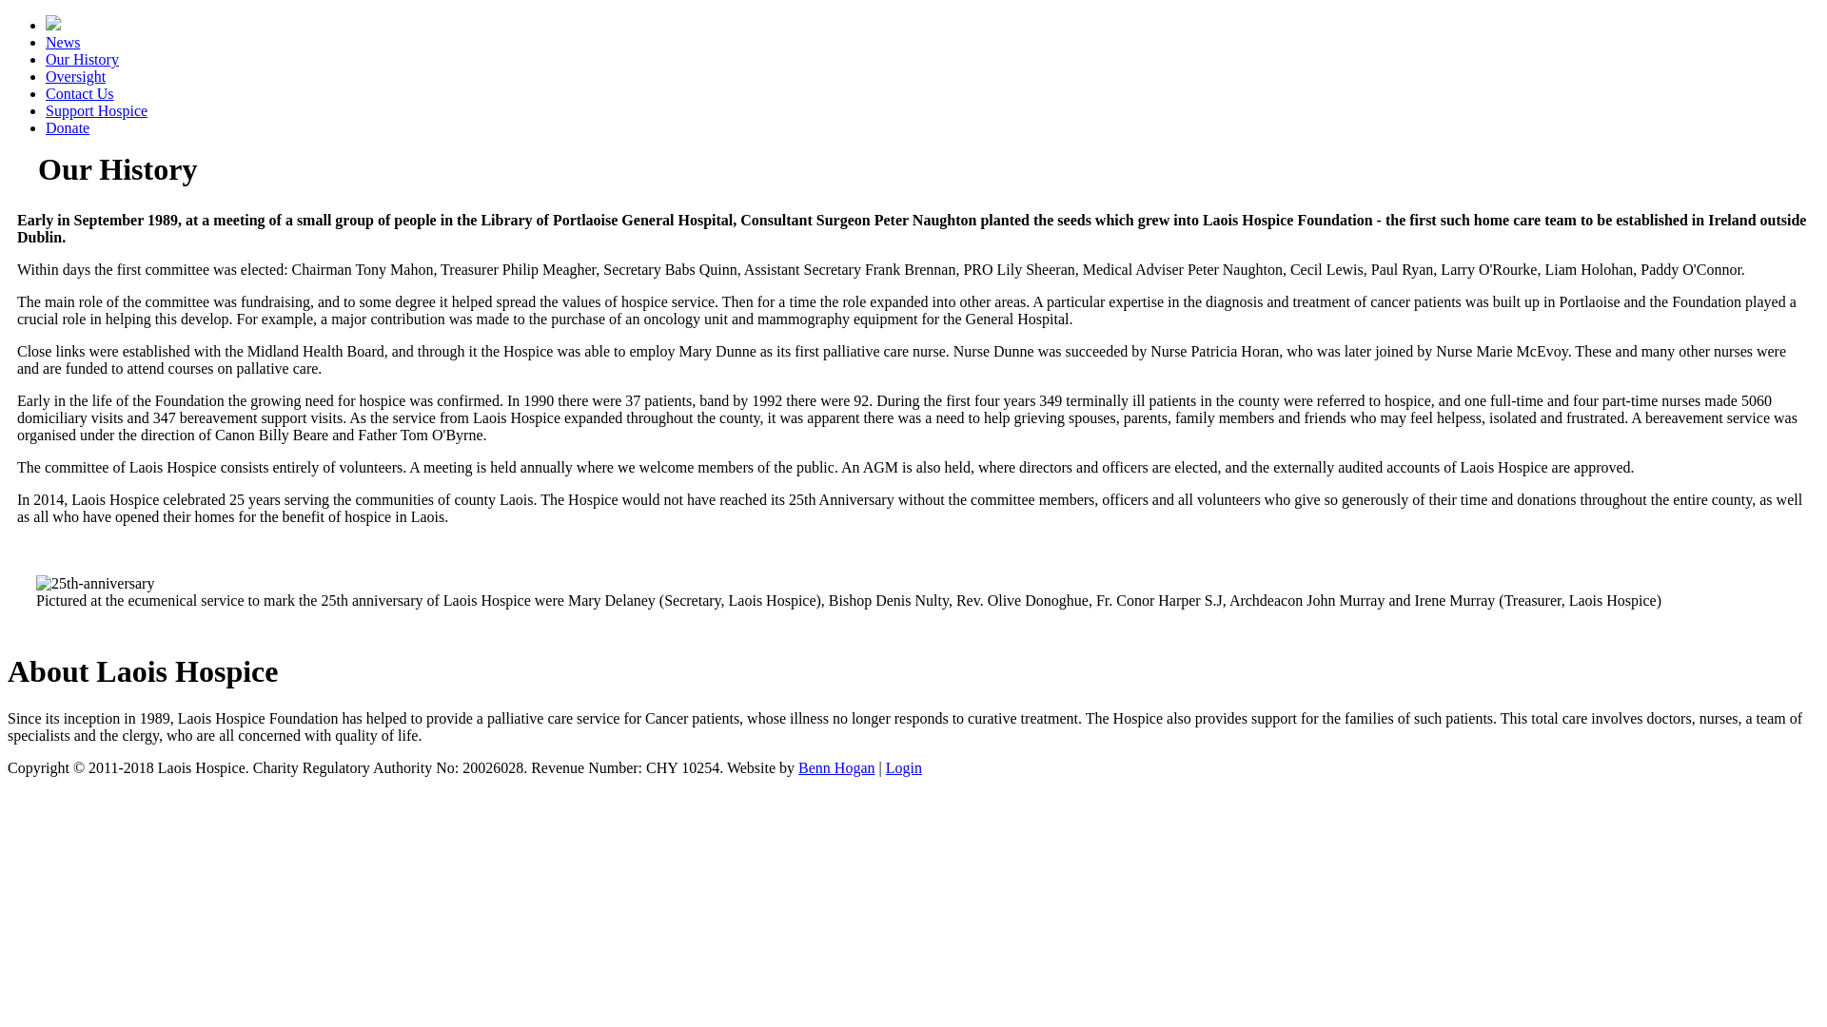  I want to click on Oversight, so click(76, 76).